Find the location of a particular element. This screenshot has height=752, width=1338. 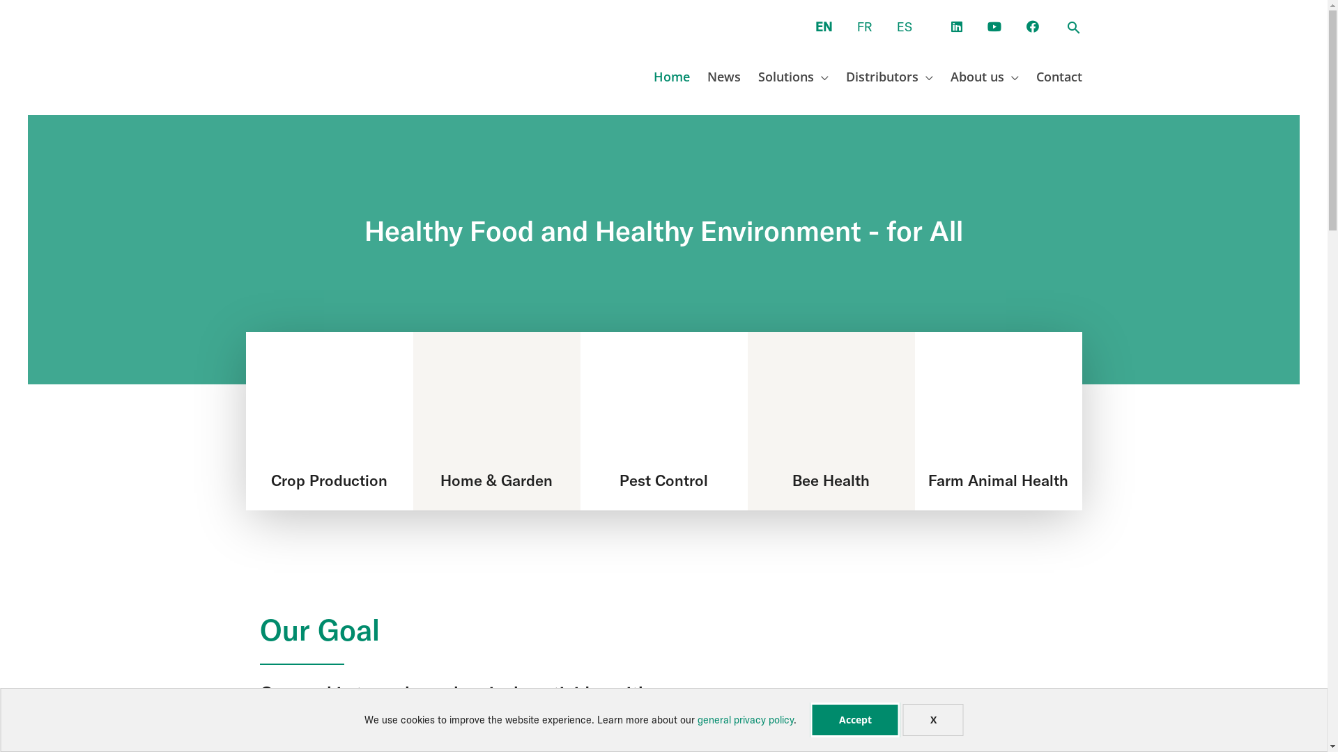

ES is located at coordinates (904, 26).